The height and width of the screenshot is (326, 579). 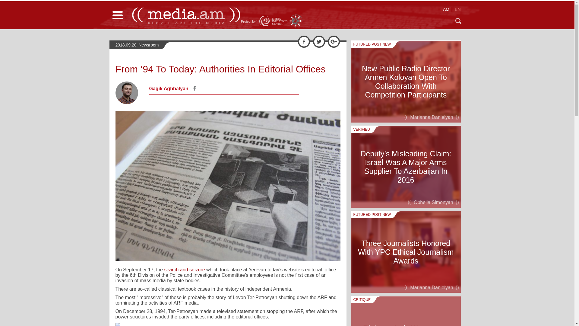 What do you see at coordinates (406, 252) in the screenshot?
I see `Three Journalists Honored With YPC Ethical Journalism Awards` at bounding box center [406, 252].